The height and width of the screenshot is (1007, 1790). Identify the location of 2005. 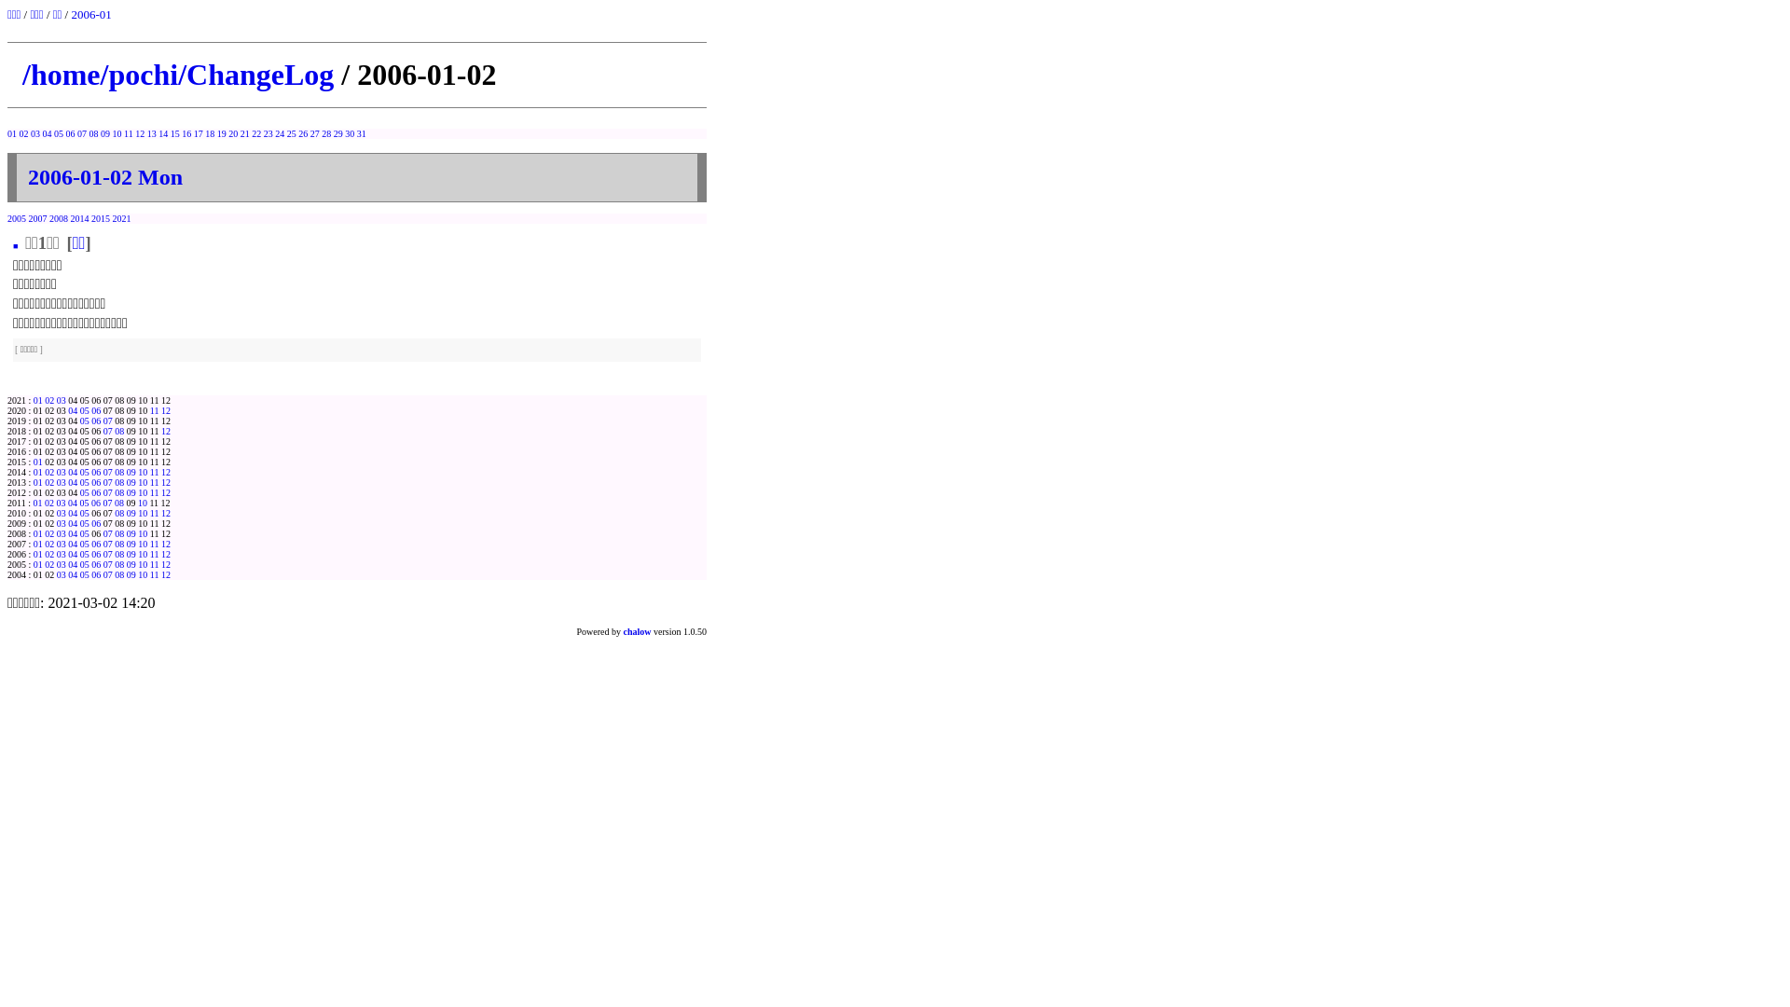
(17, 218).